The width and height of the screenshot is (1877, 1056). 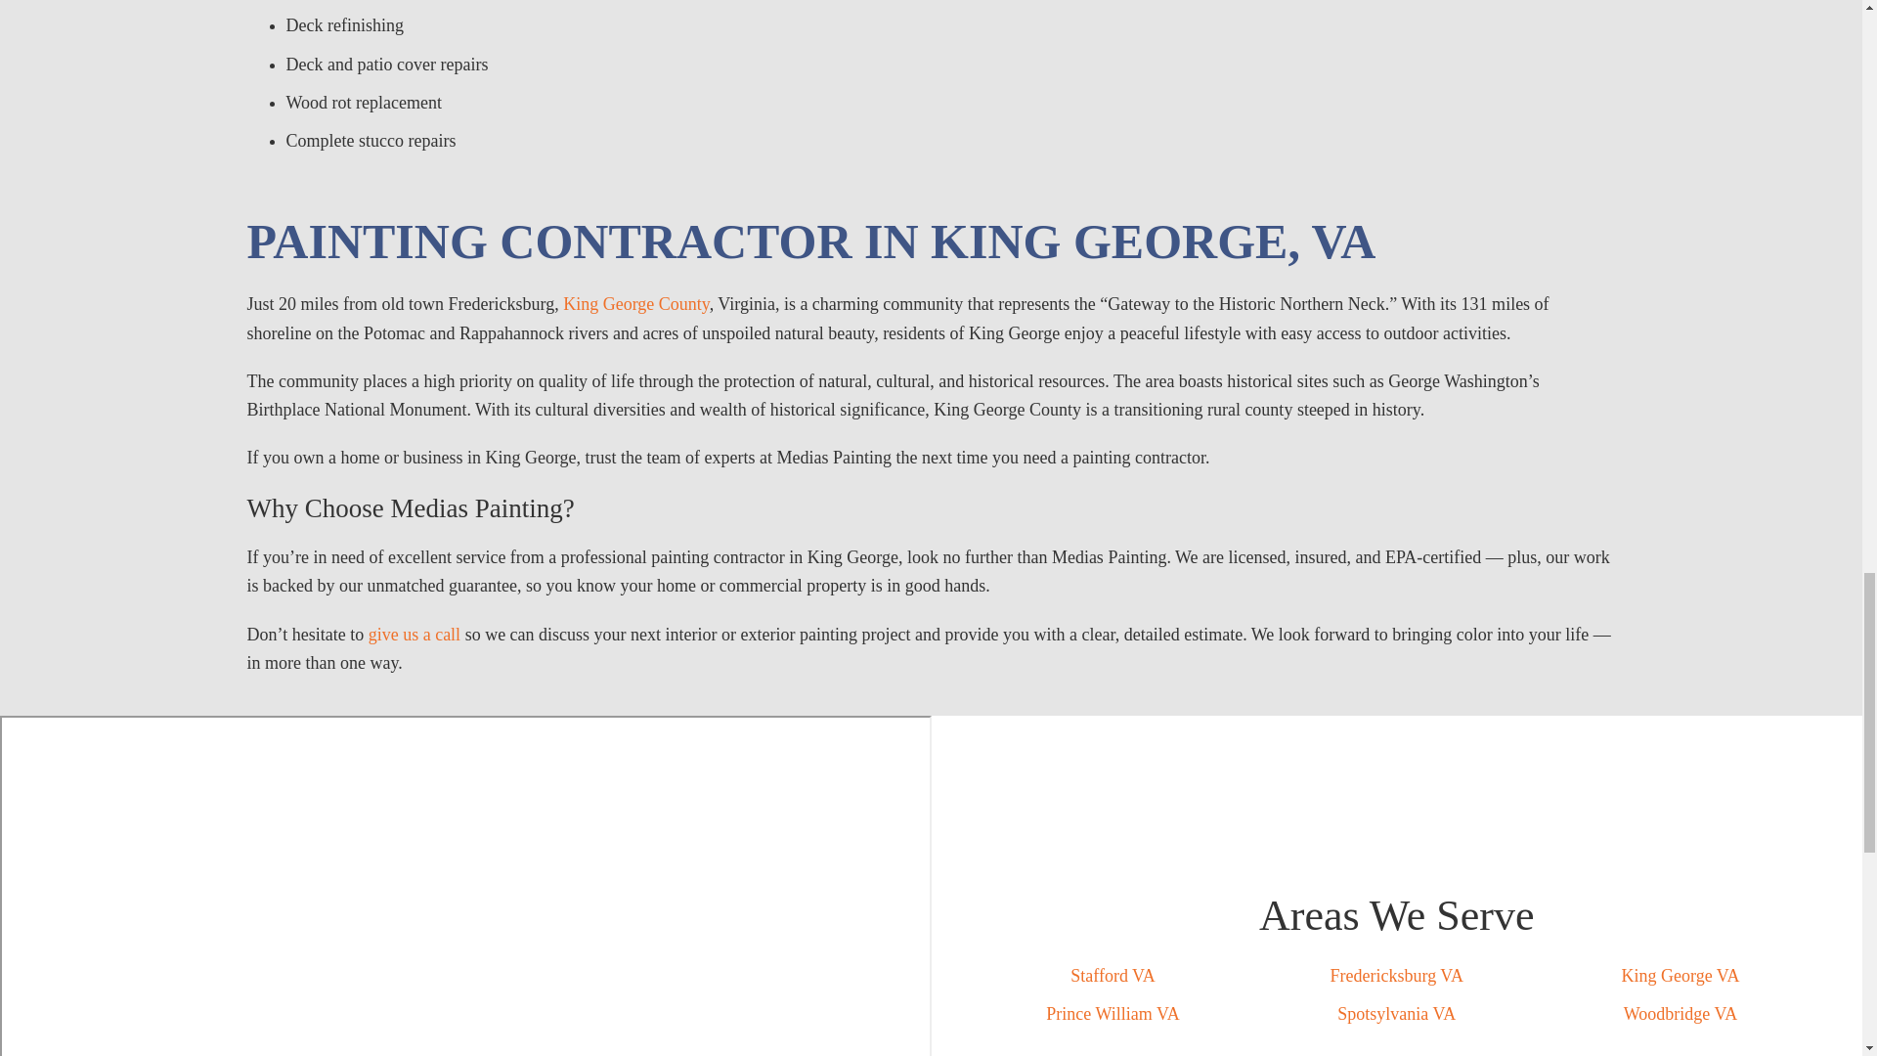 I want to click on Prince William VA, so click(x=1112, y=1013).